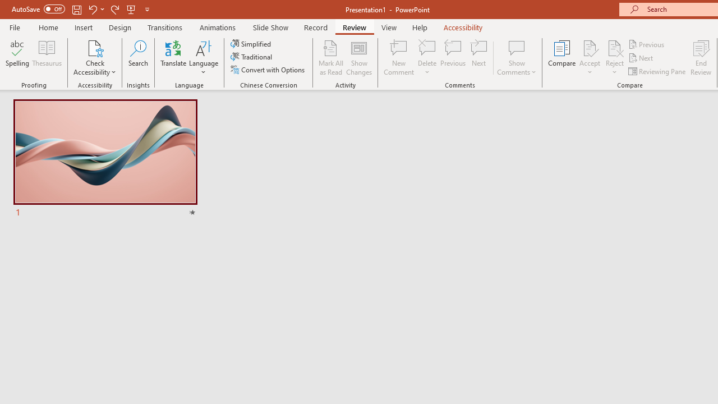  What do you see at coordinates (562, 57) in the screenshot?
I see `Compare` at bounding box center [562, 57].